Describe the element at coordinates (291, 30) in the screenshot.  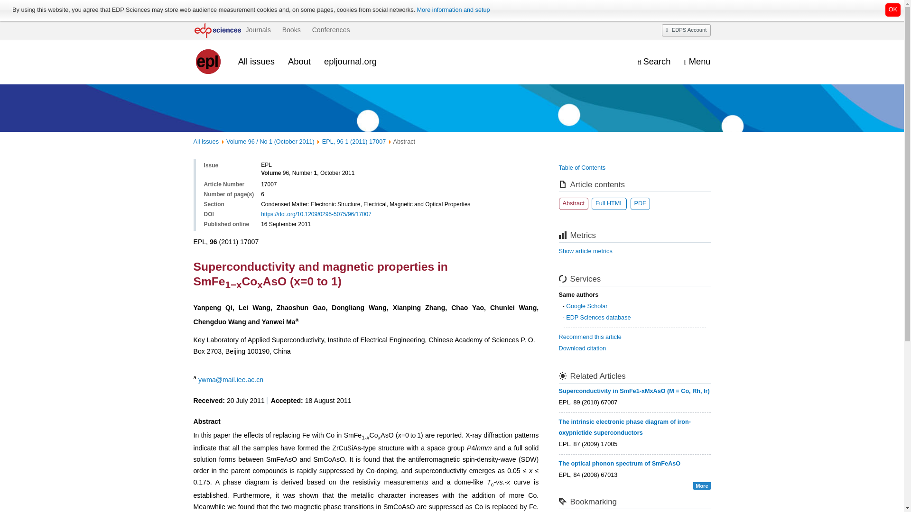
I see `Books` at that location.